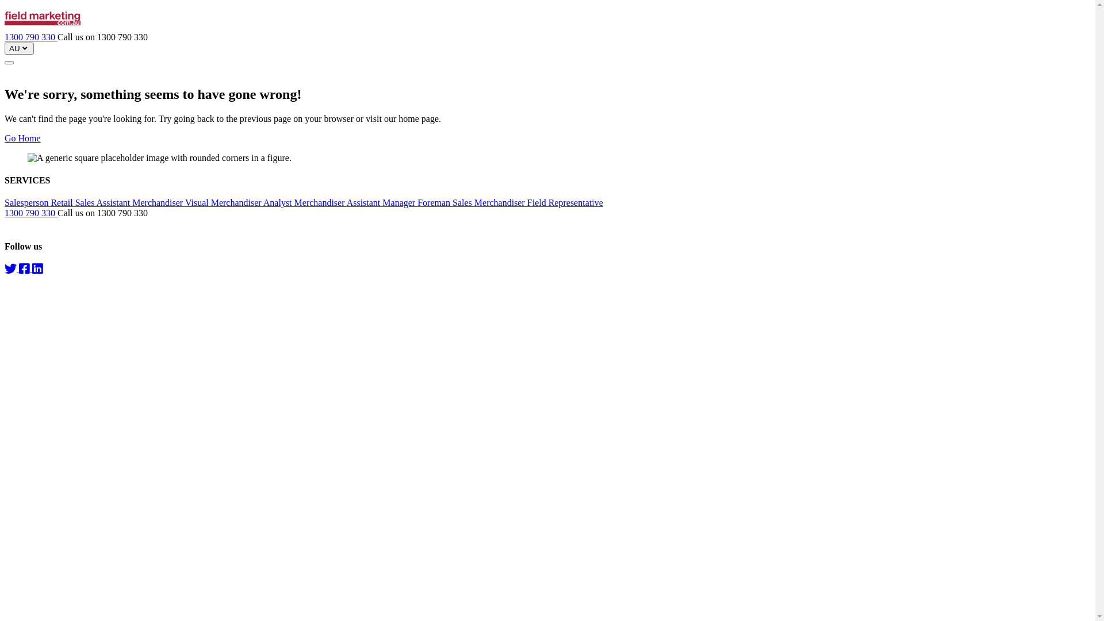 This screenshot has width=1104, height=621. What do you see at coordinates (490, 202) in the screenshot?
I see `Sales Merchandiser` at bounding box center [490, 202].